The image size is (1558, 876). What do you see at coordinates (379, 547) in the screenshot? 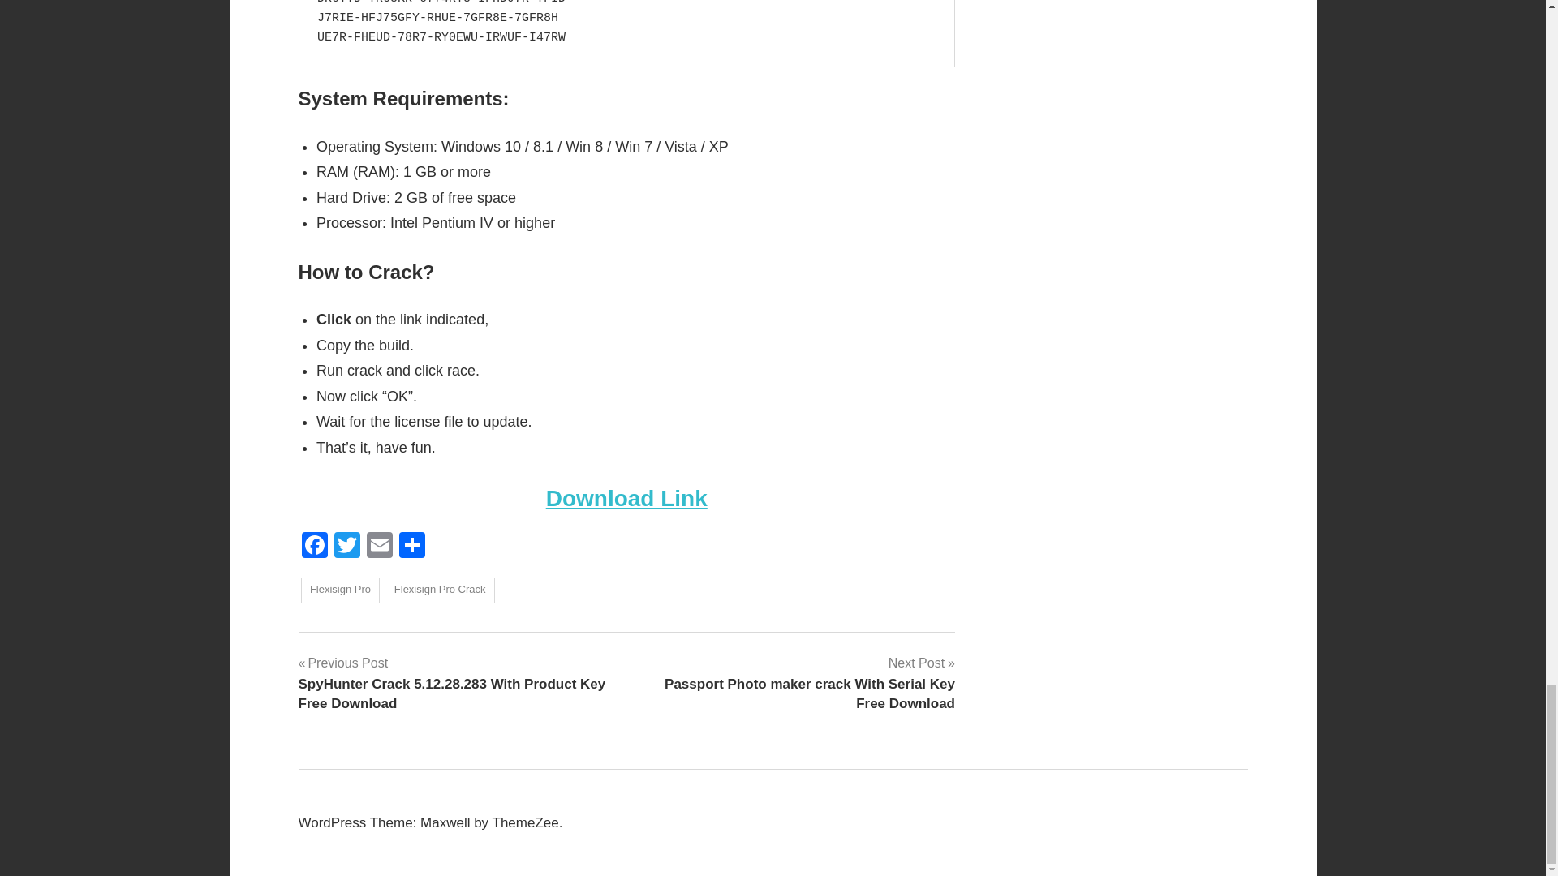
I see `Email` at bounding box center [379, 547].